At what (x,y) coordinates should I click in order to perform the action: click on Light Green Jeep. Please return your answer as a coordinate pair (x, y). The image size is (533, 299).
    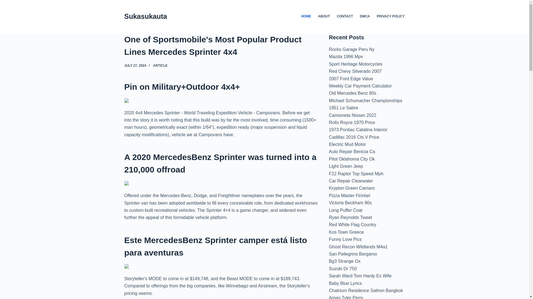
    Looking at the image, I should click on (346, 166).